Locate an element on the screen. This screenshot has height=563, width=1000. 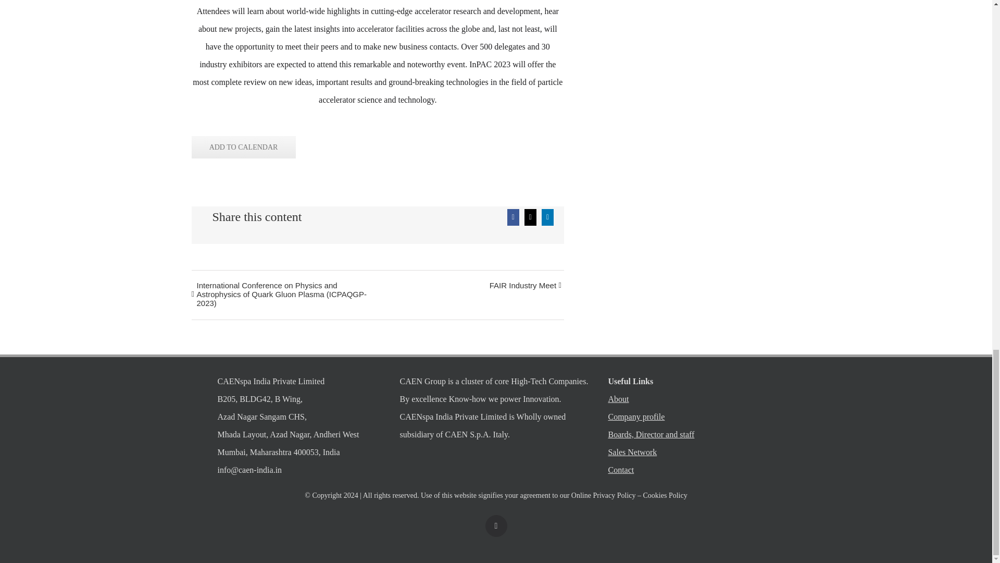
ADD TO CALENDAR is located at coordinates (243, 147).